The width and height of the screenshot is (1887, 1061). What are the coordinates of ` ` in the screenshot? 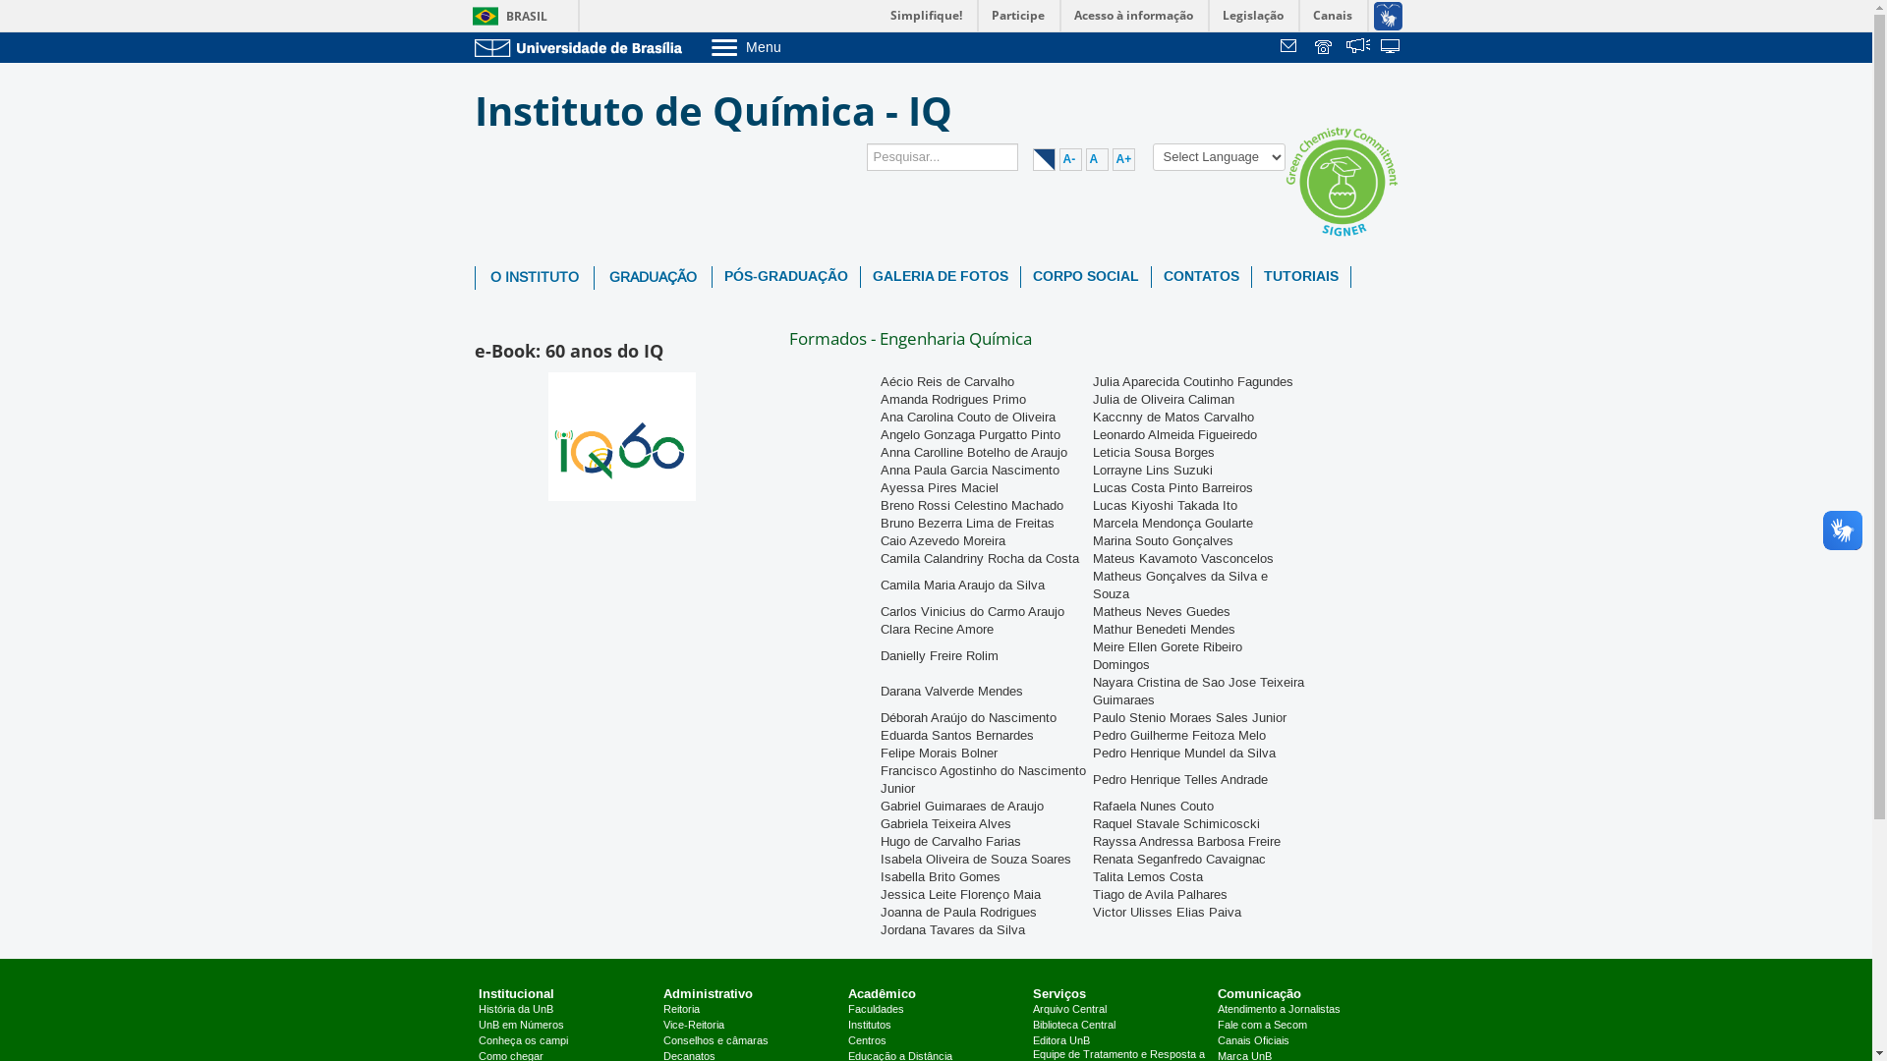 It's located at (1392, 48).